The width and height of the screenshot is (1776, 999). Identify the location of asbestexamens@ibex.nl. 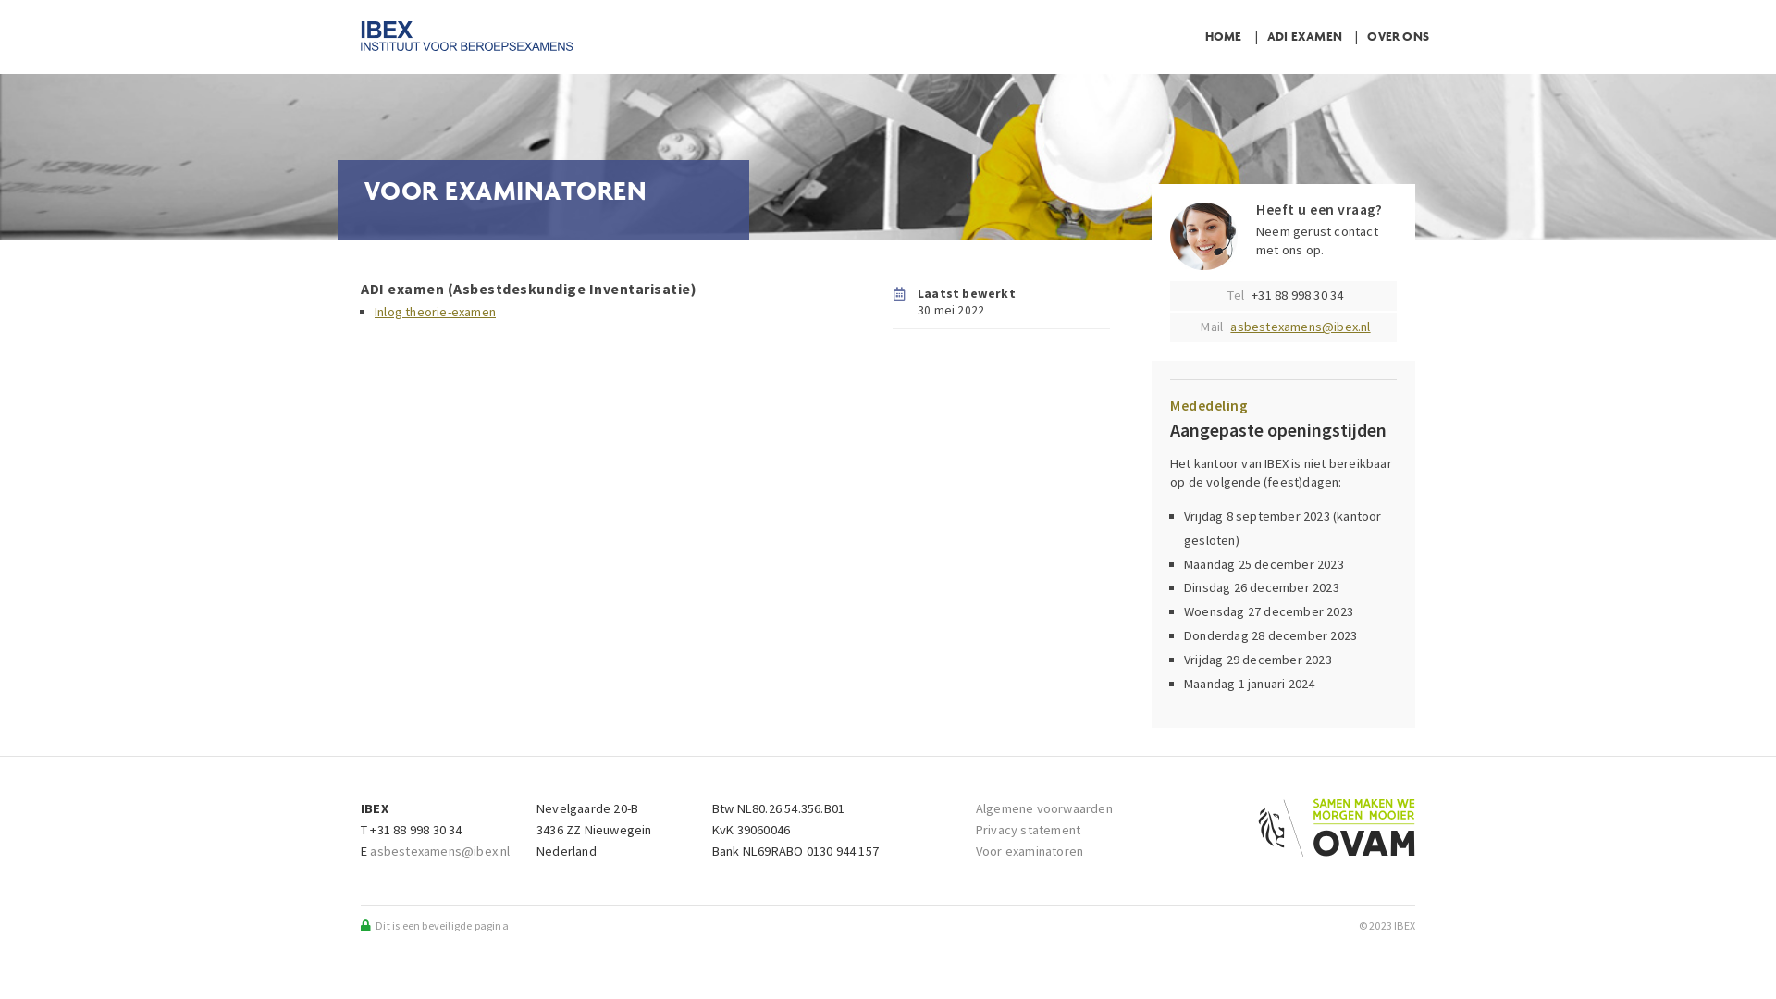
(1301, 327).